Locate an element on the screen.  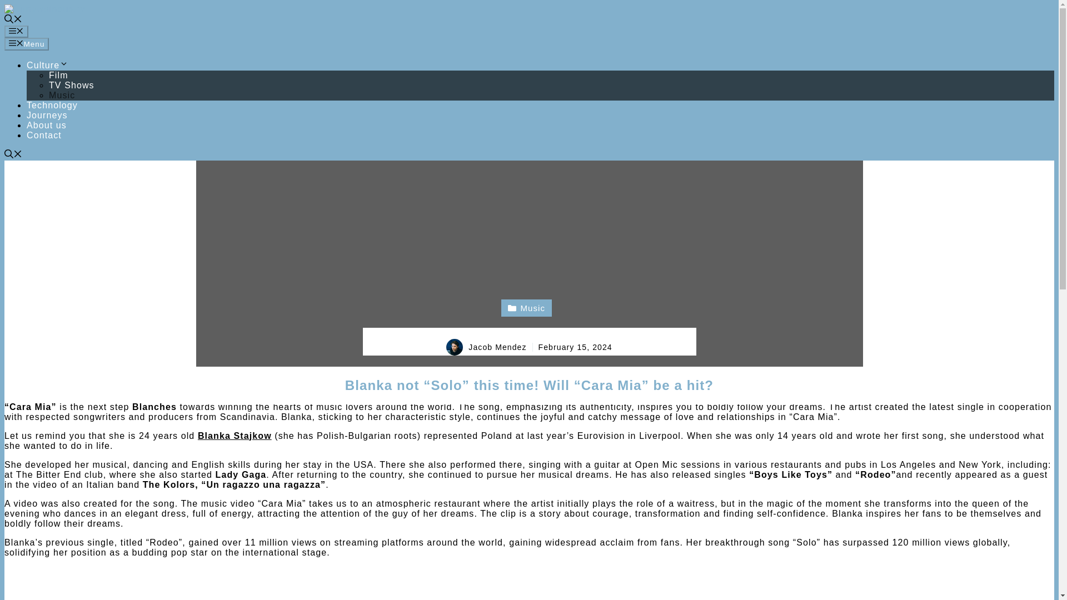
Music is located at coordinates (62, 96).